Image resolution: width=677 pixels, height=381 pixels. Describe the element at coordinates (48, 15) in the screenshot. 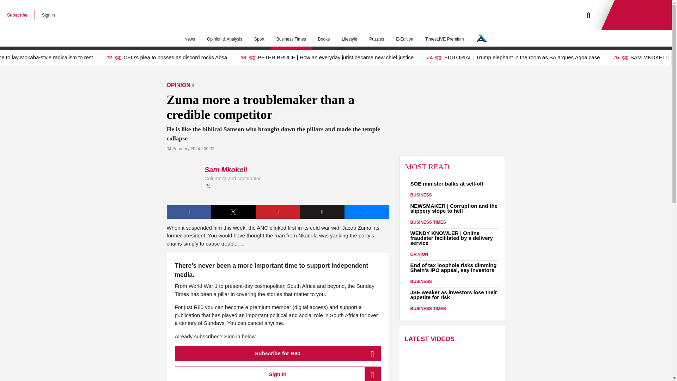

I see `Sign in` at that location.